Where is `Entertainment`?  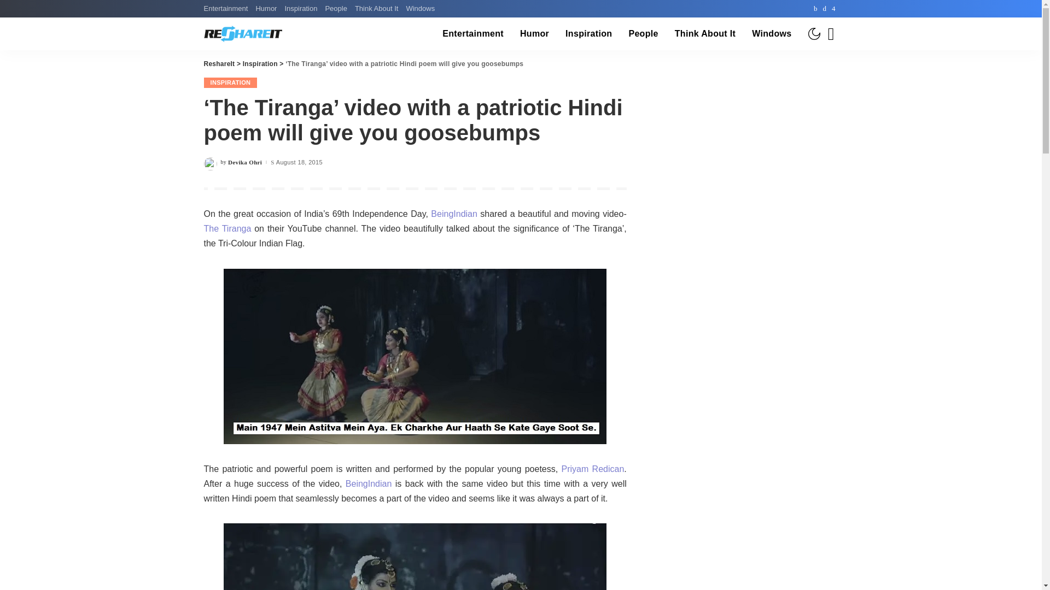
Entertainment is located at coordinates (473, 34).